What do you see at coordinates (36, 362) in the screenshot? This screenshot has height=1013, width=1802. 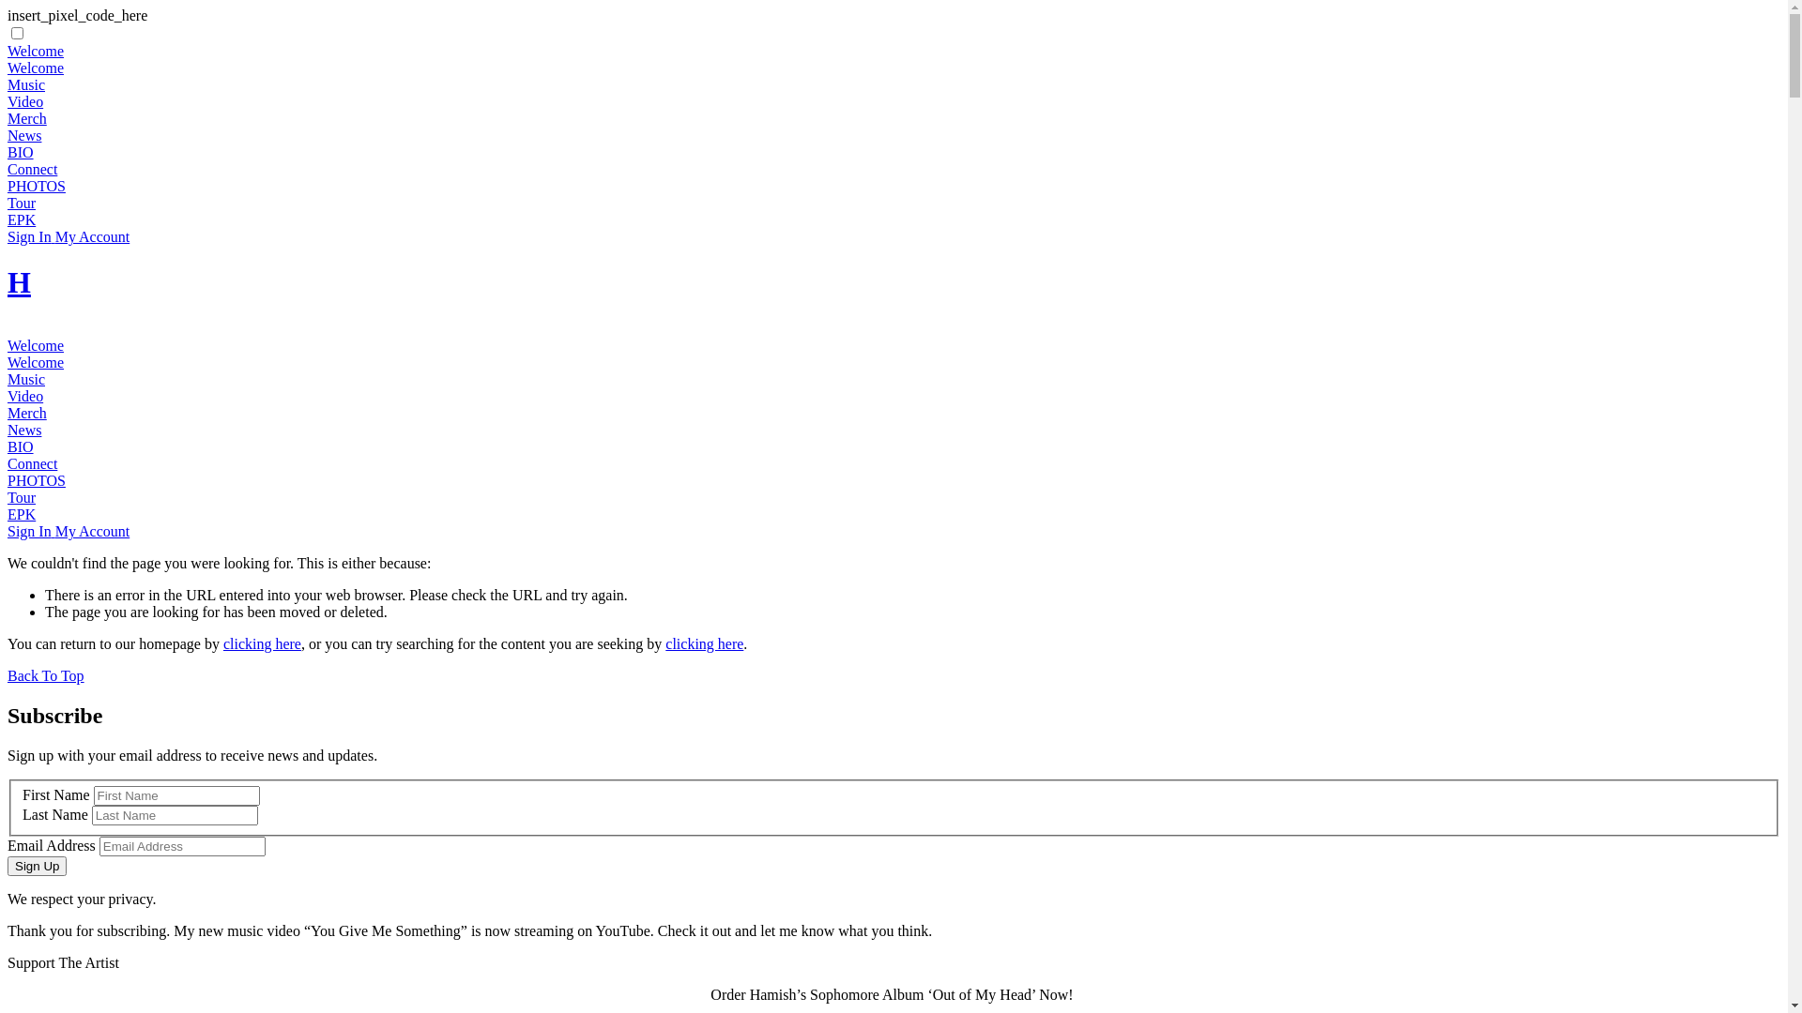 I see `Welcome` at bounding box center [36, 362].